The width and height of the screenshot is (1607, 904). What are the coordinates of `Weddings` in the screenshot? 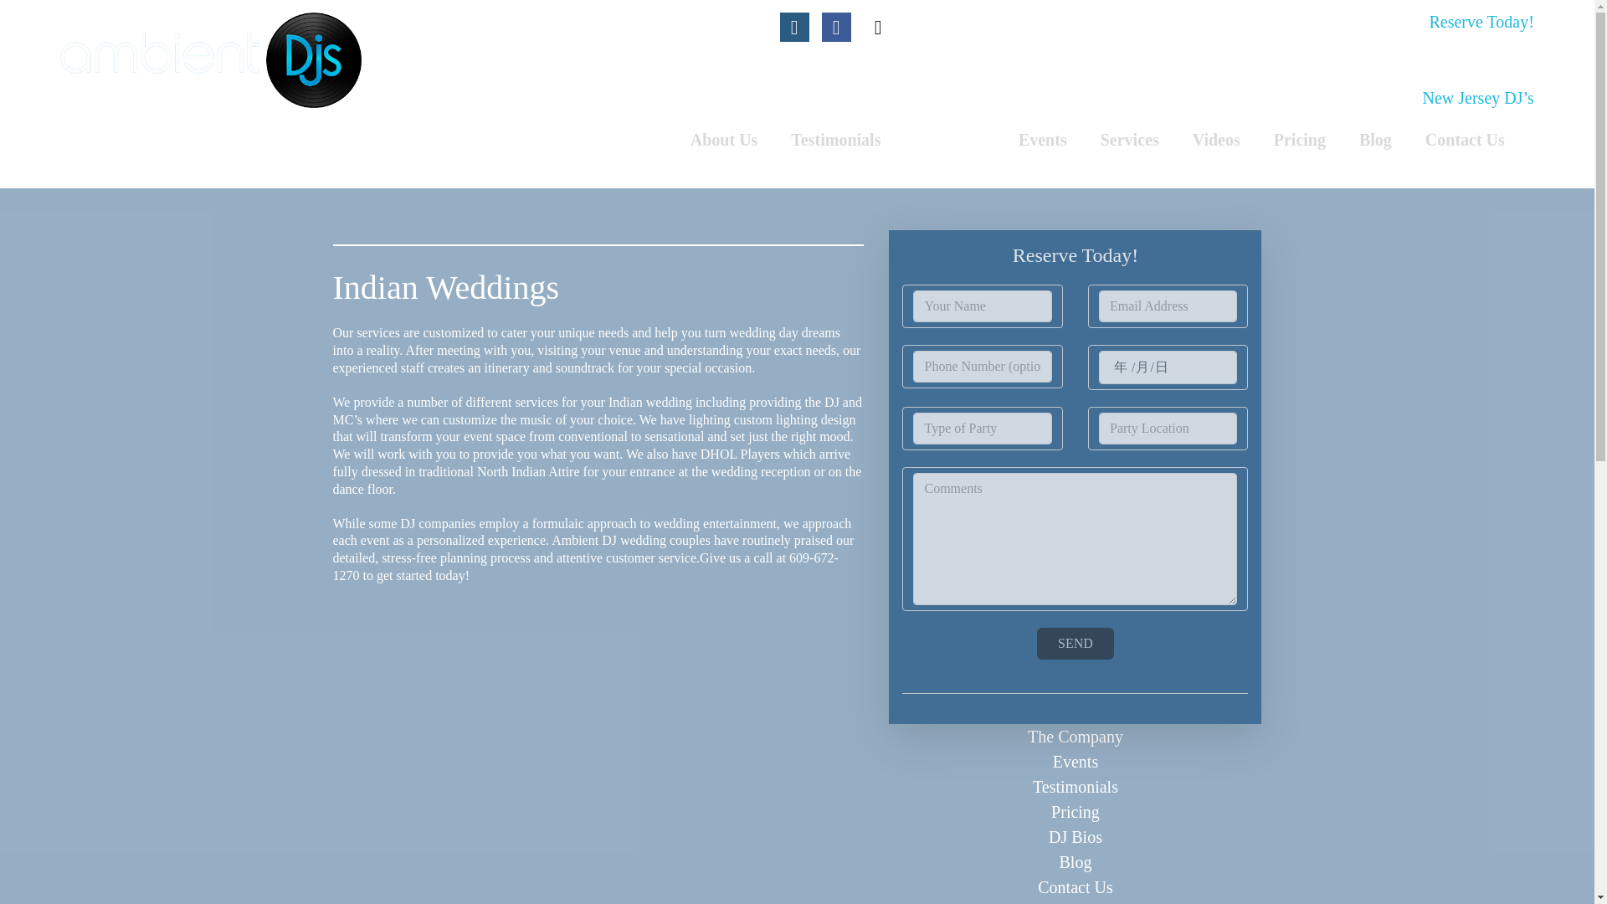 It's located at (949, 139).